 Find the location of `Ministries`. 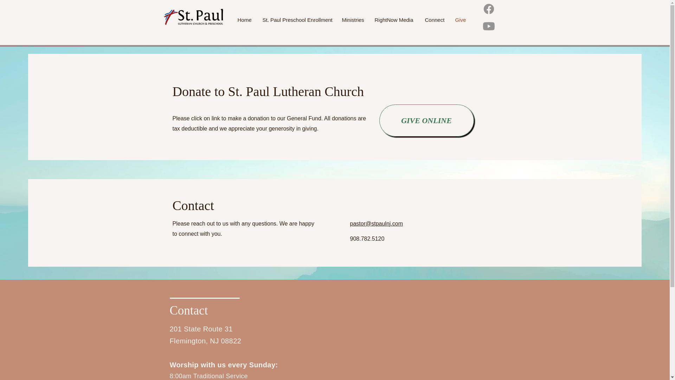

Ministries is located at coordinates (353, 20).